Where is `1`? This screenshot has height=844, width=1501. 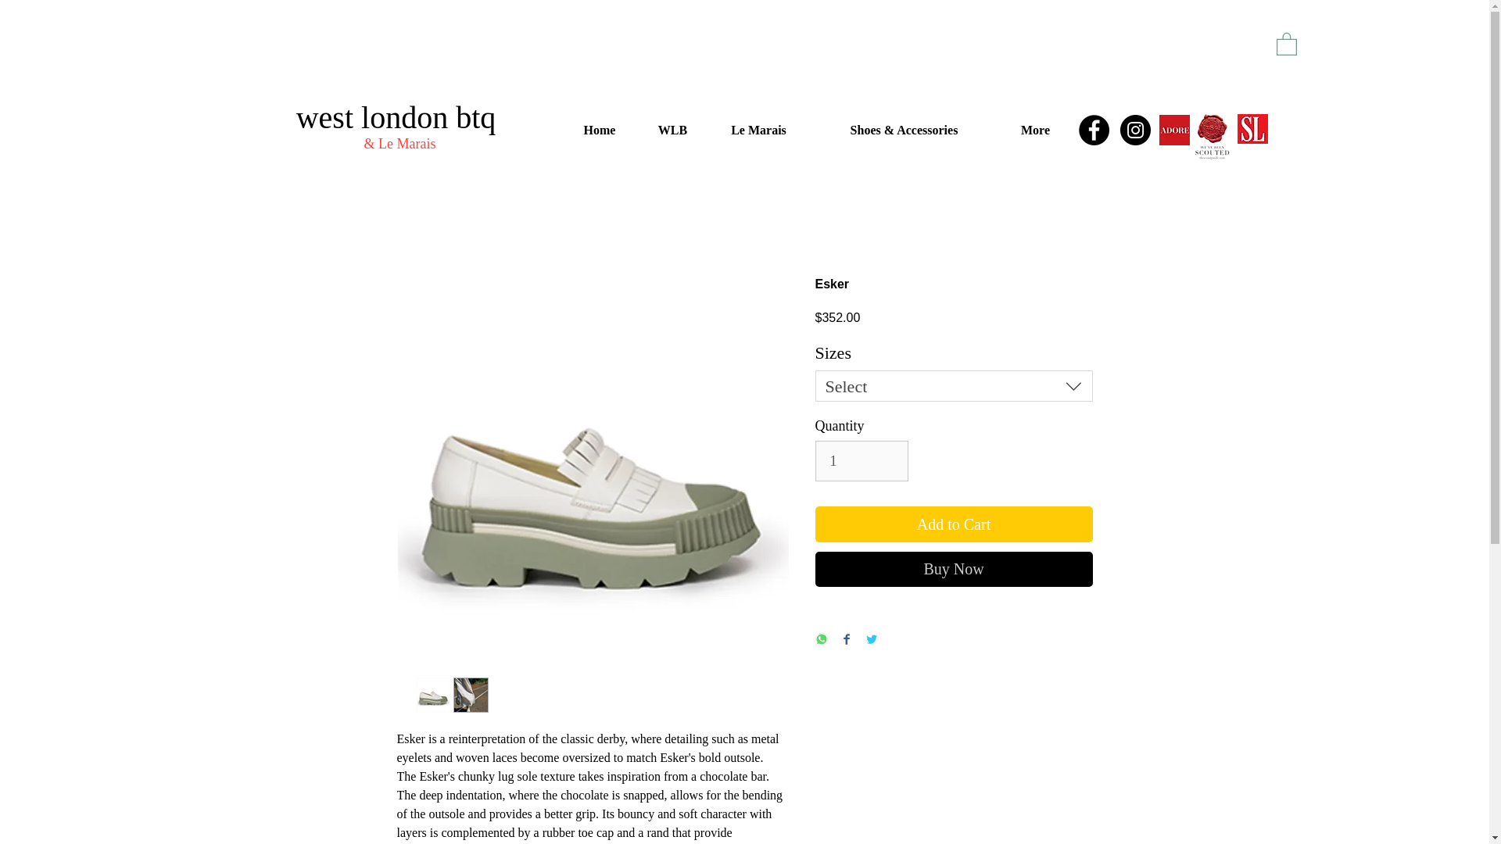
1 is located at coordinates (862, 460).